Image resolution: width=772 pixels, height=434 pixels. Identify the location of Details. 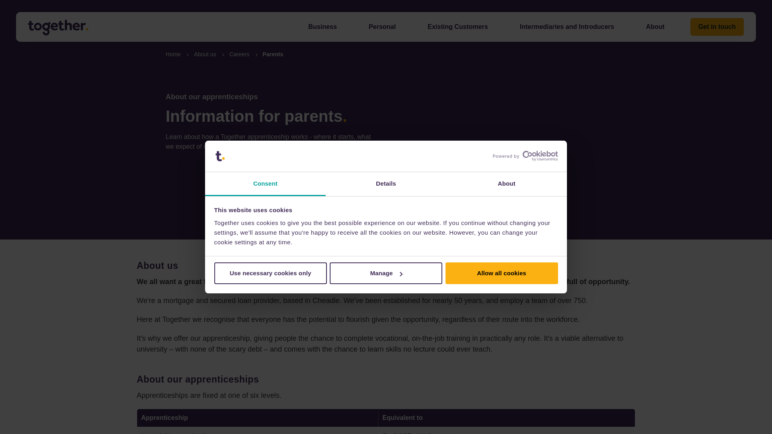
(386, 184).